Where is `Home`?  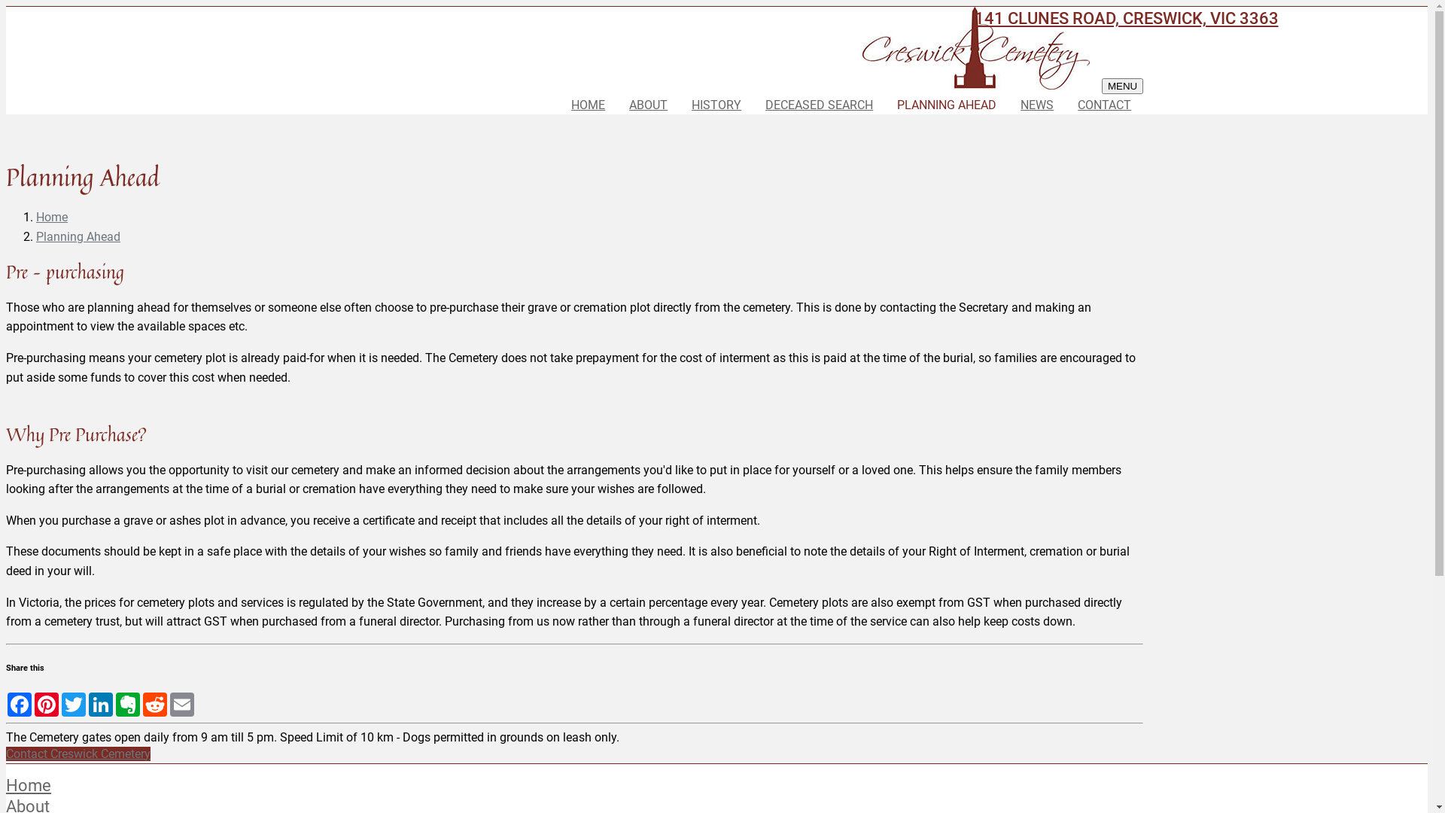
Home is located at coordinates (29, 785).